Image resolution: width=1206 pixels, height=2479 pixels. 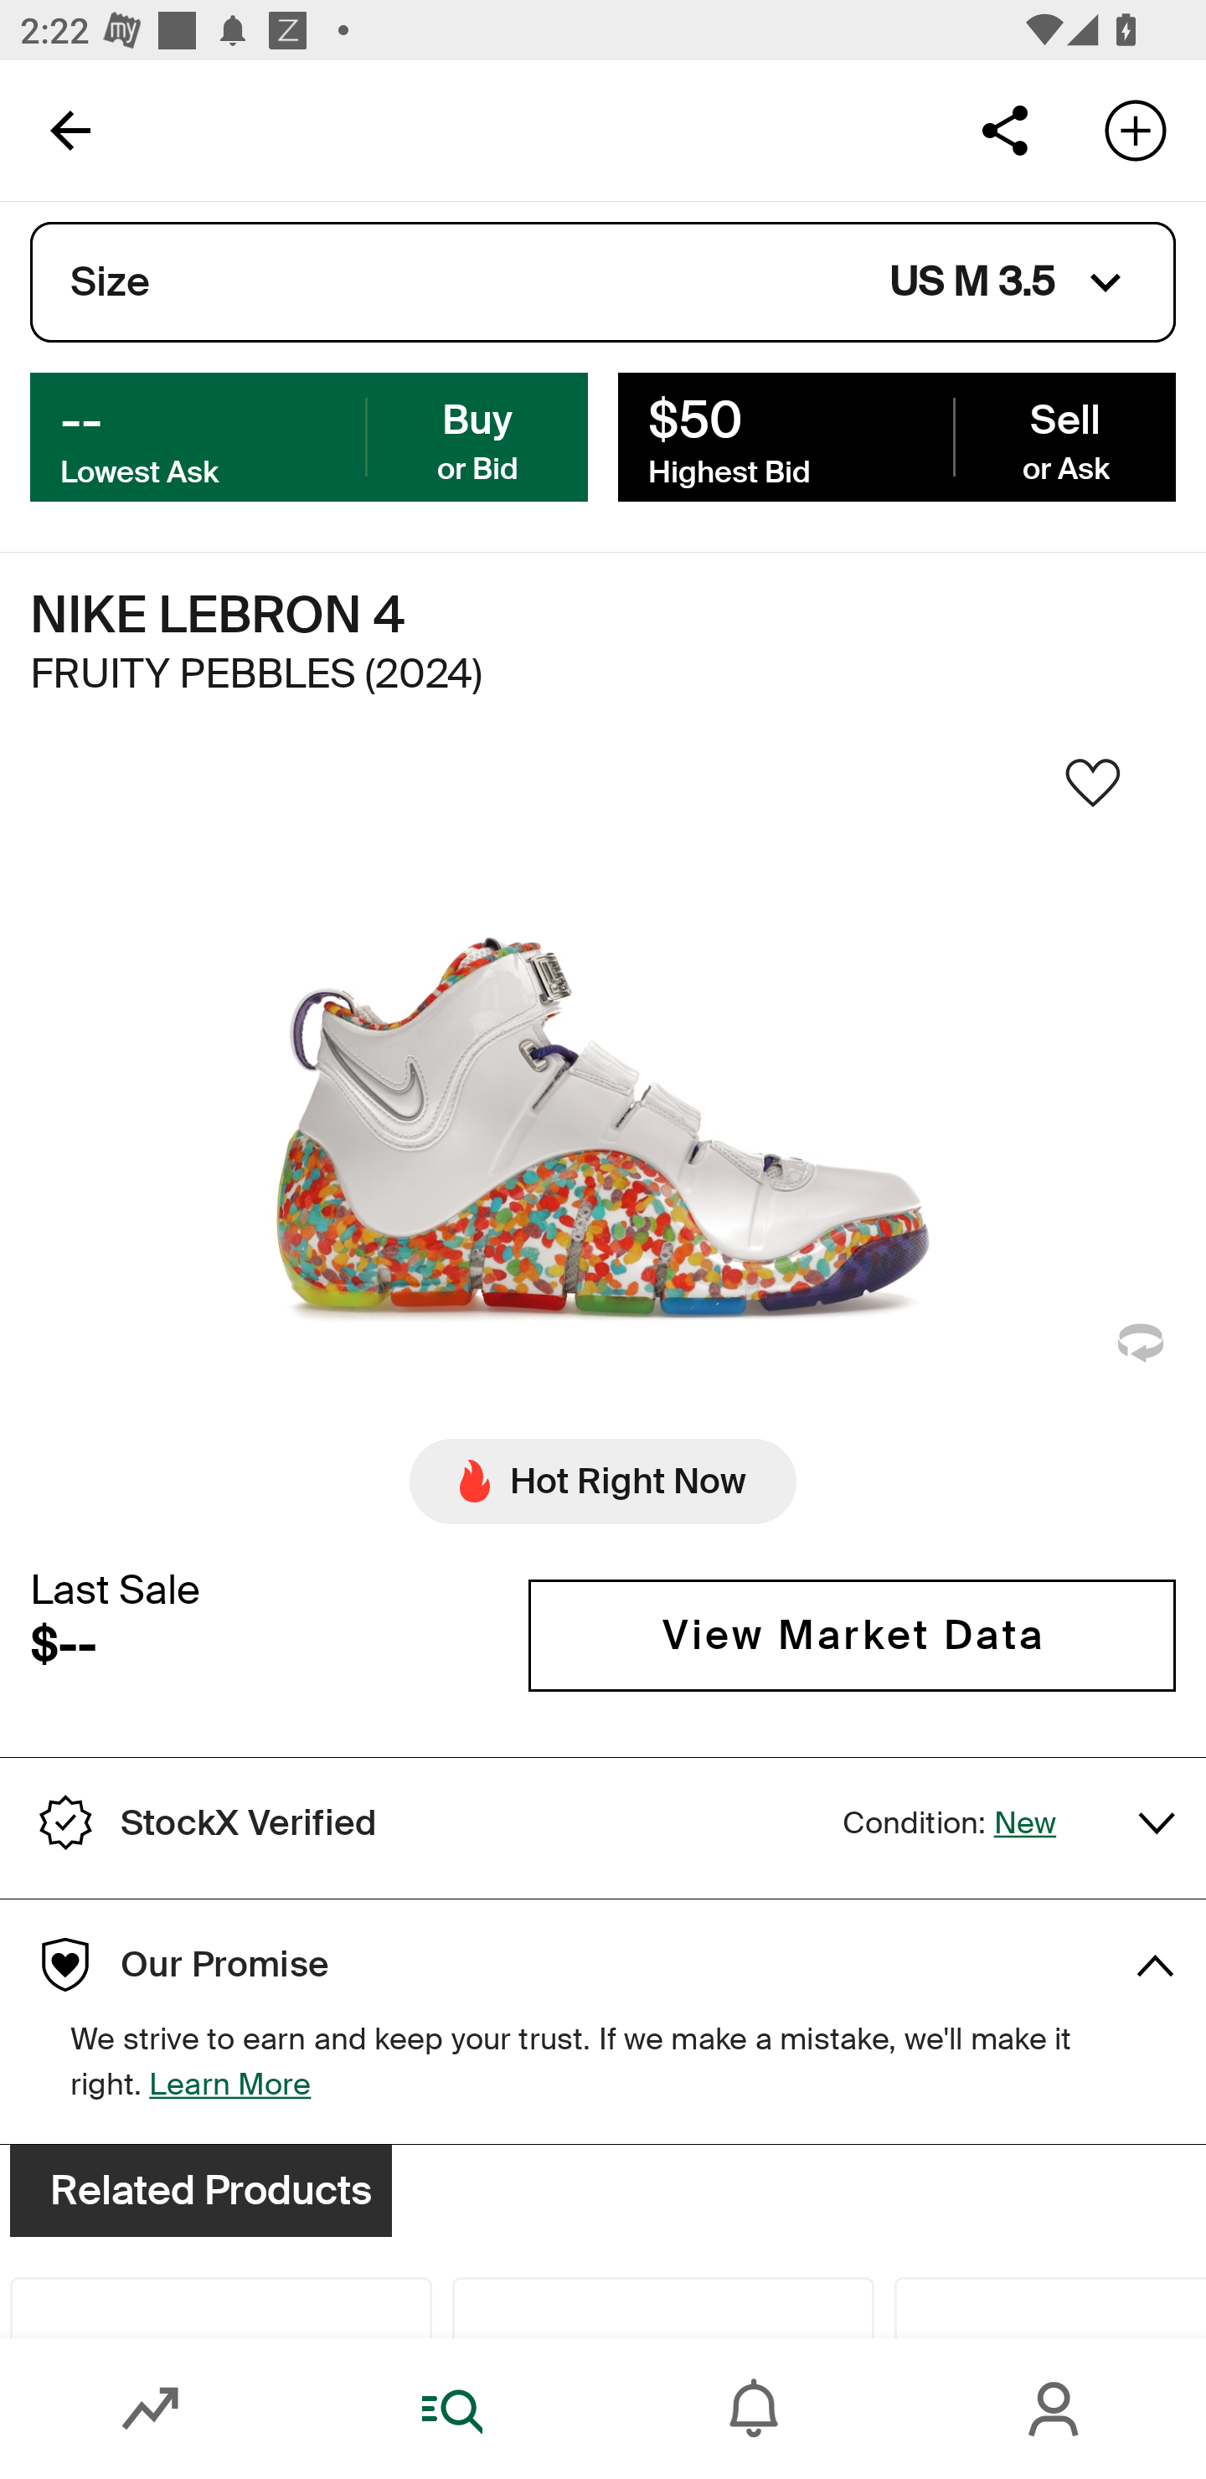 What do you see at coordinates (603, 1106) in the screenshot?
I see `Sneaker Image` at bounding box center [603, 1106].